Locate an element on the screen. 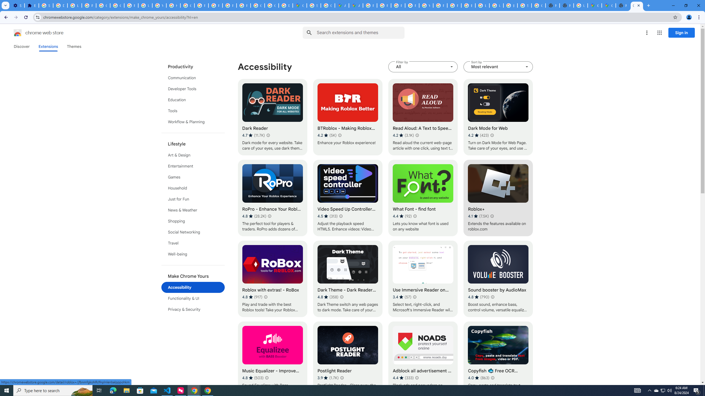 The image size is (705, 396). Average rating 4.8 out of 5 stars. 28.2K ratings. is located at coordinates (254, 216).